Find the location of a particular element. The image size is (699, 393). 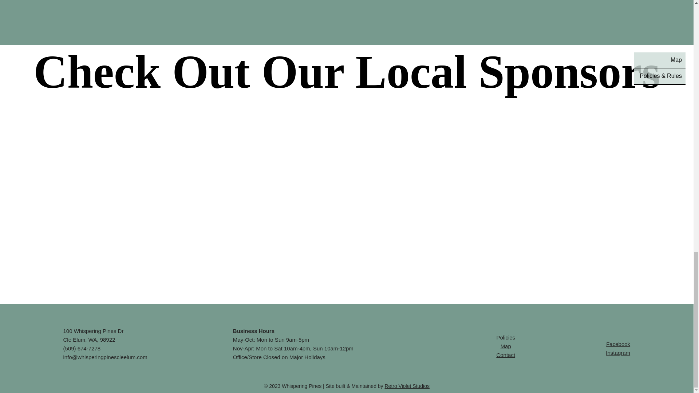

Map is located at coordinates (505, 346).